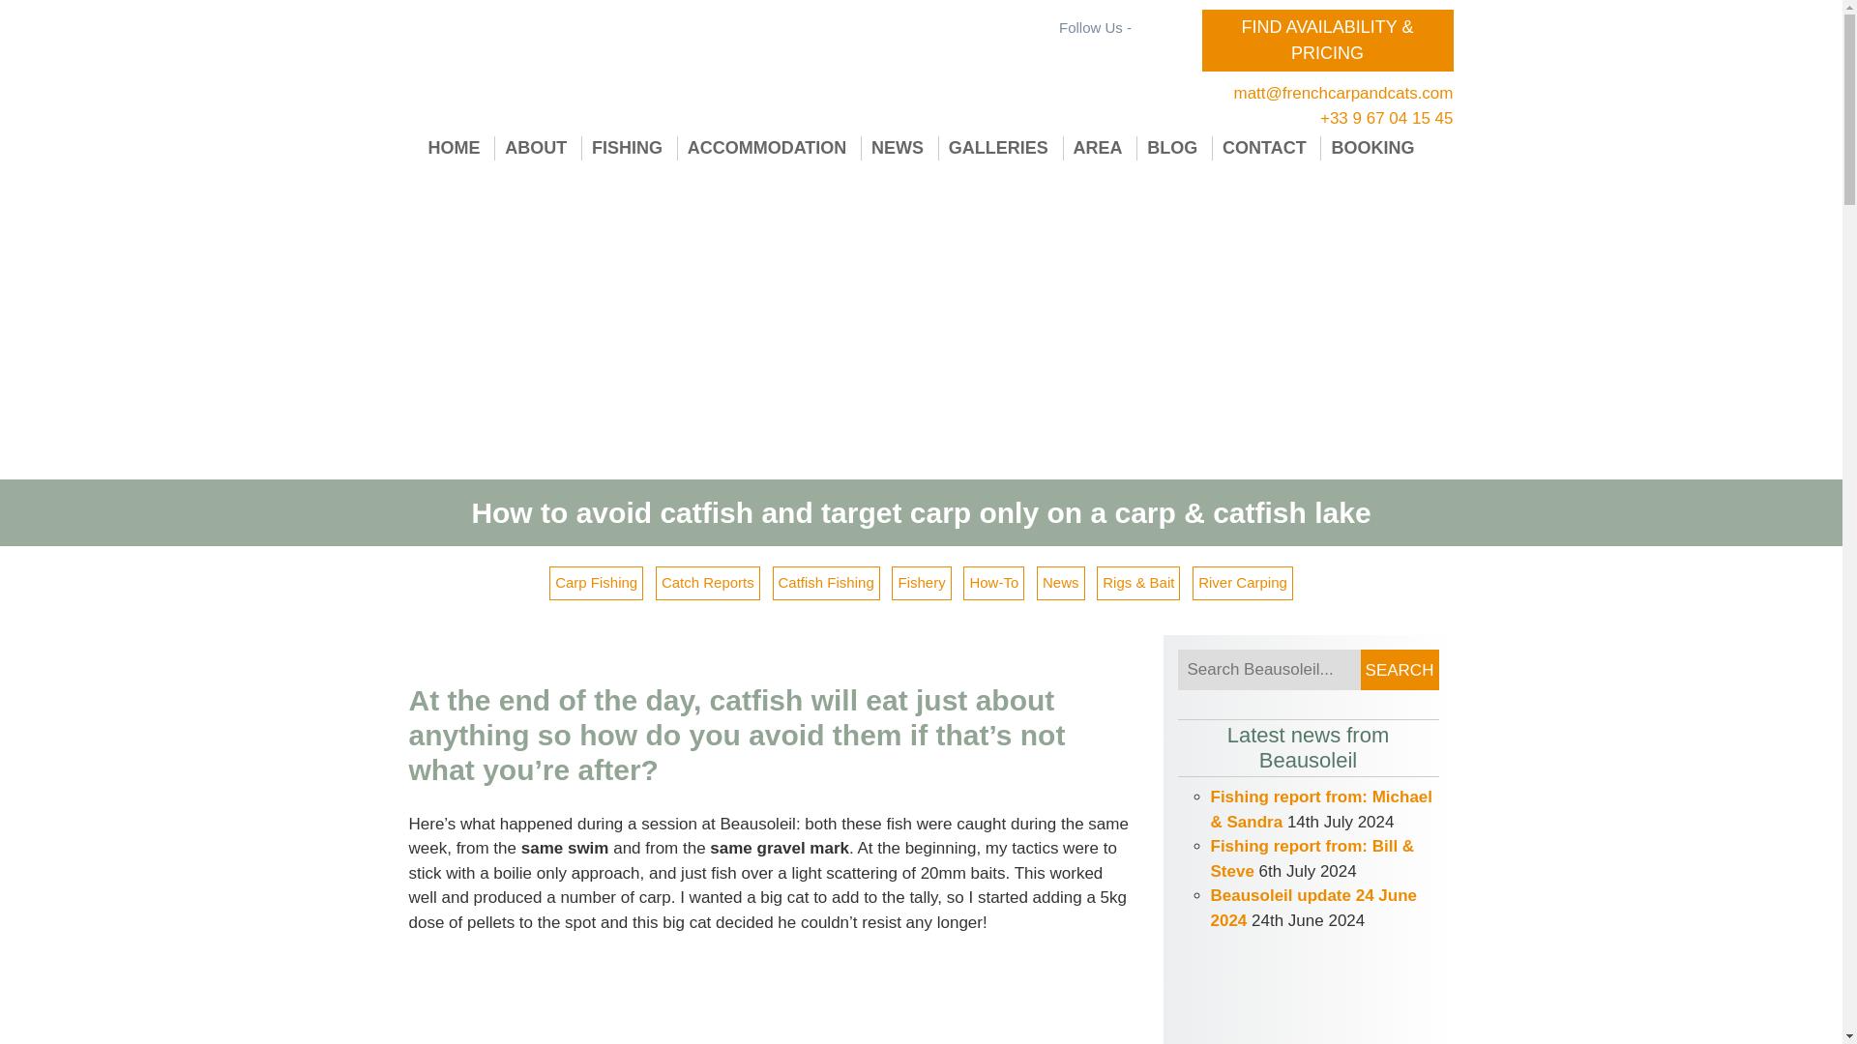 This screenshot has width=1857, height=1044. What do you see at coordinates (826, 584) in the screenshot?
I see `View all posts in Catfish Fishing` at bounding box center [826, 584].